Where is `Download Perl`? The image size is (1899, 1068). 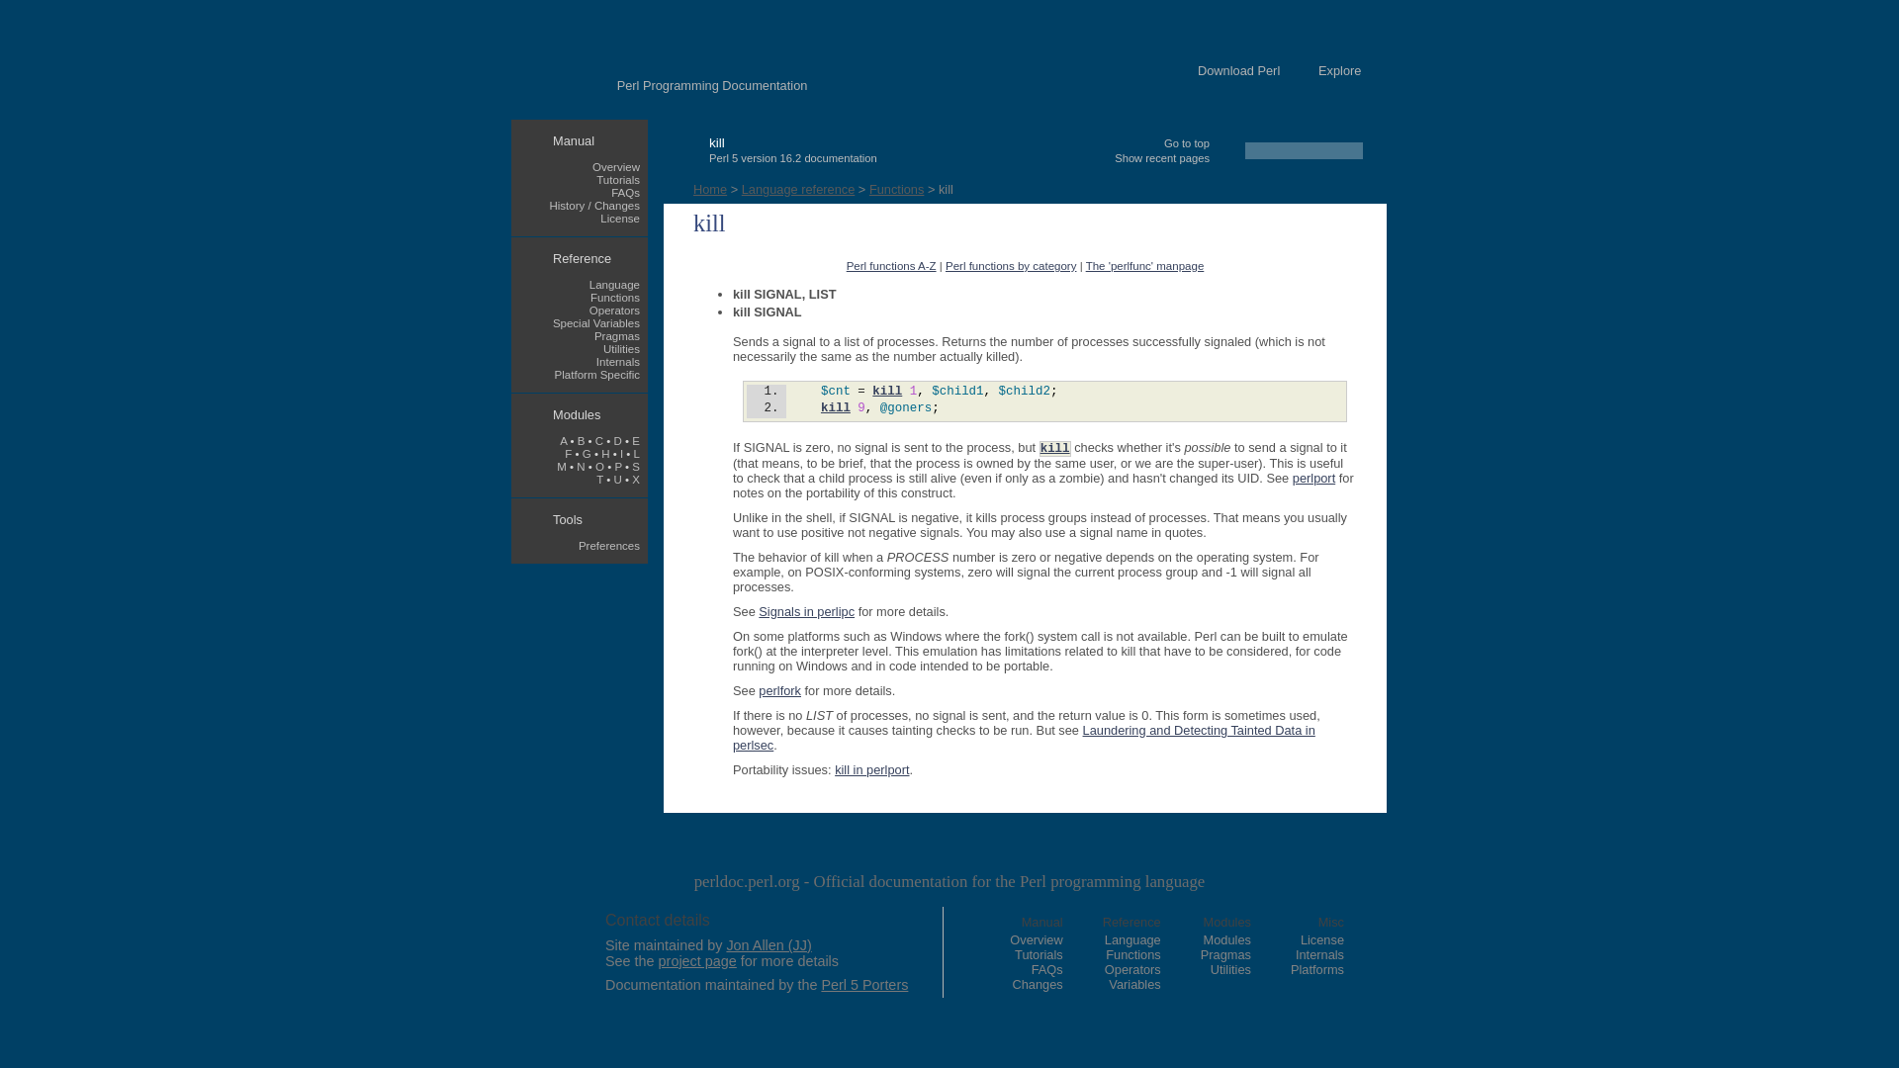
Download Perl is located at coordinates (1238, 69).